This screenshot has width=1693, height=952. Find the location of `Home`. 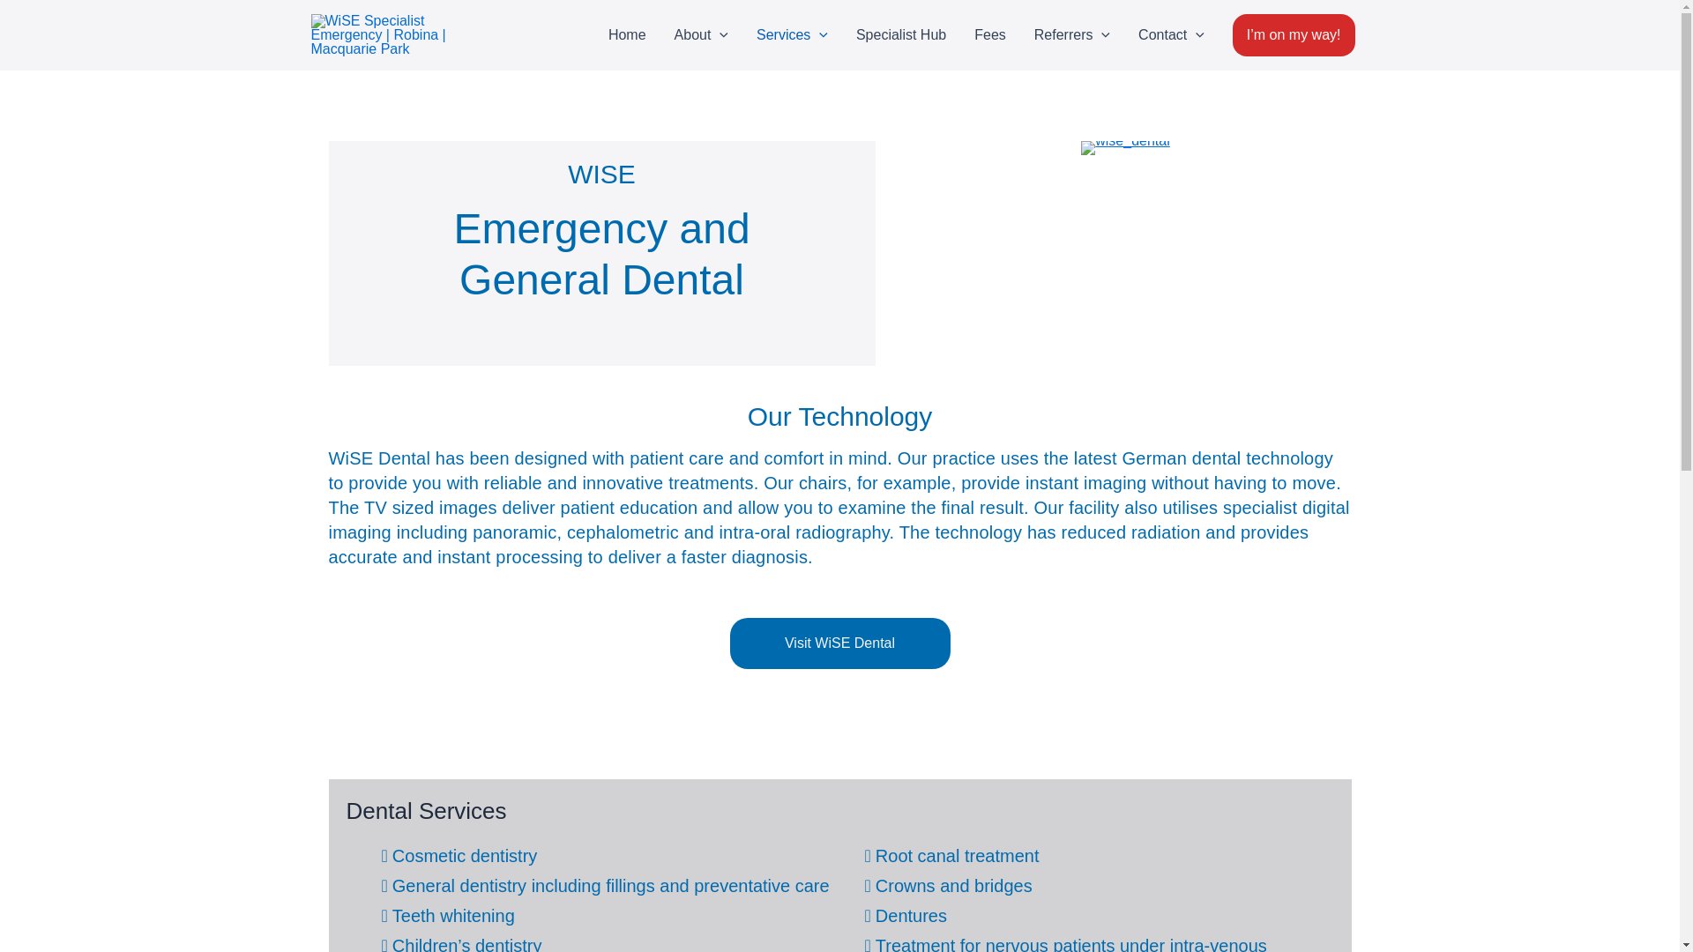

Home is located at coordinates (626, 35).